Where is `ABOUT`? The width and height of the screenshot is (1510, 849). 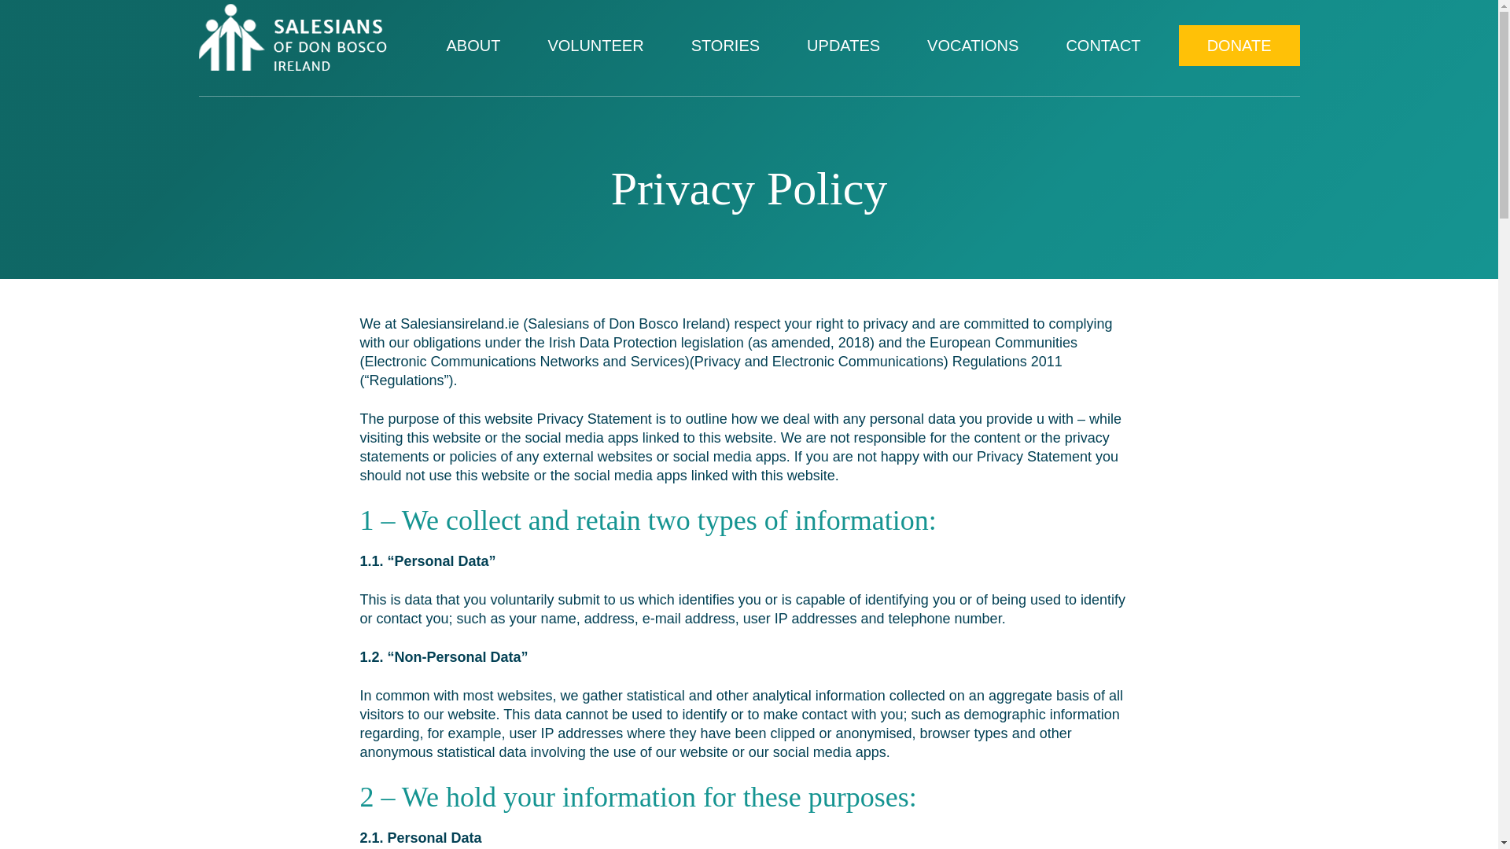
ABOUT is located at coordinates (473, 46).